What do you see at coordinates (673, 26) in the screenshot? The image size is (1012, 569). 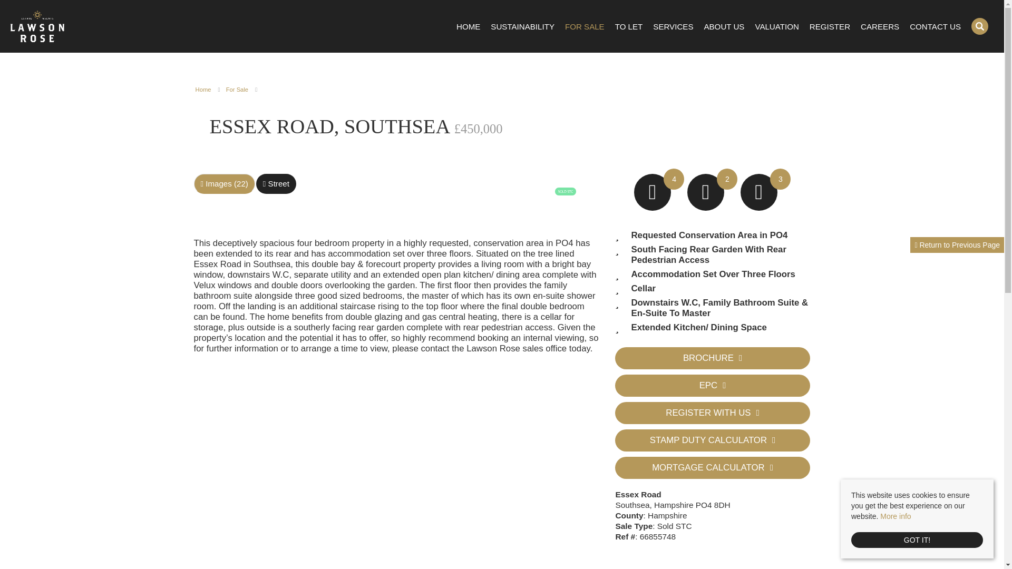 I see `SERVICES` at bounding box center [673, 26].